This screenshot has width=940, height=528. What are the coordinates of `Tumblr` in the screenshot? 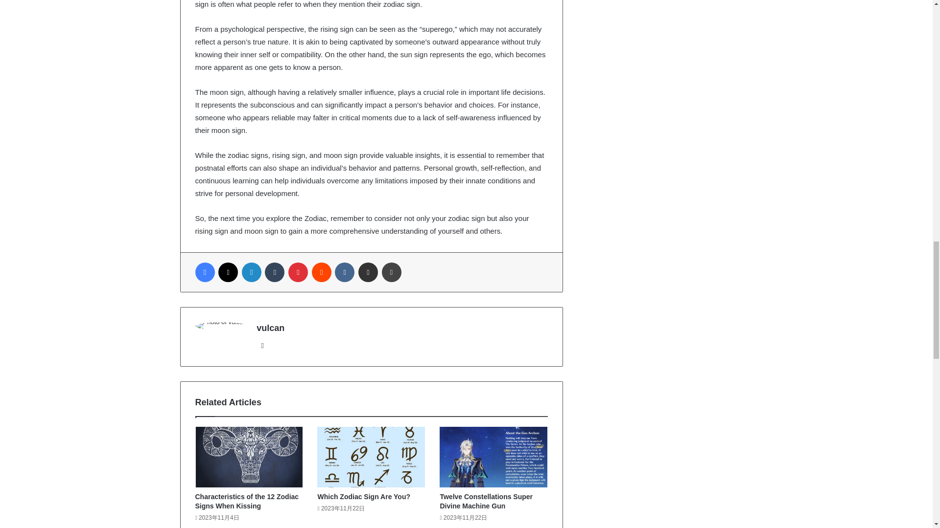 It's located at (275, 272).